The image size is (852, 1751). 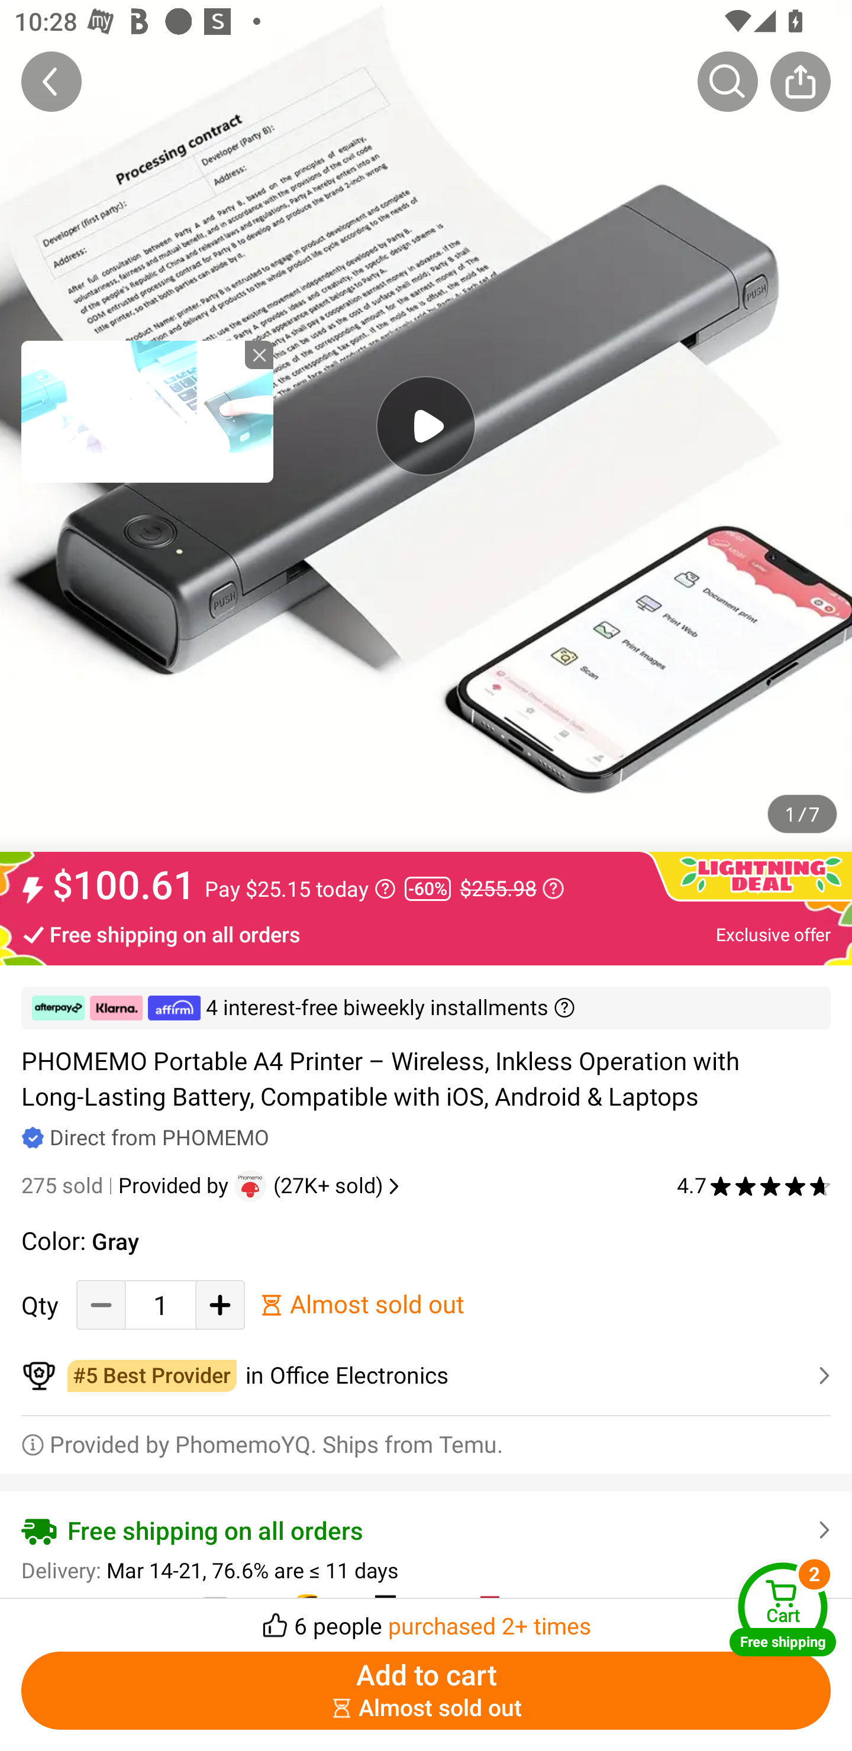 What do you see at coordinates (147, 411) in the screenshot?
I see `tronplayer_view` at bounding box center [147, 411].